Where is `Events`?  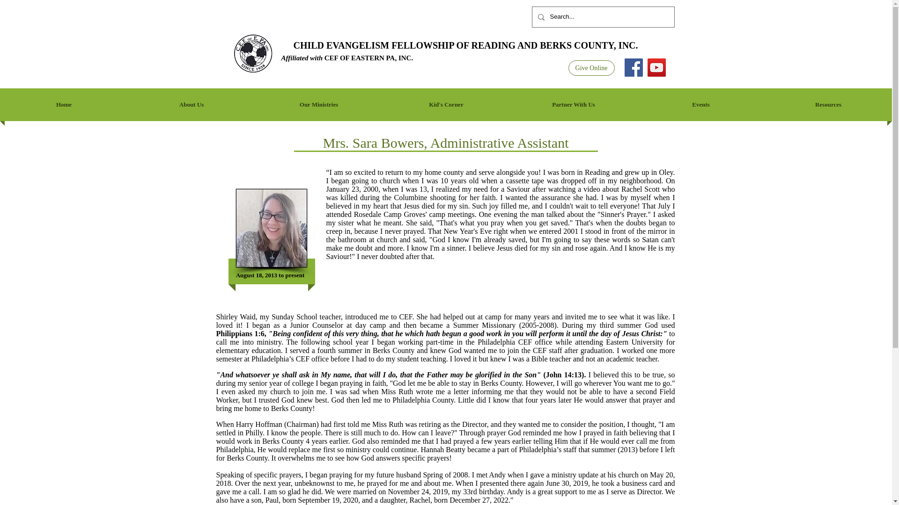
Events is located at coordinates (701, 105).